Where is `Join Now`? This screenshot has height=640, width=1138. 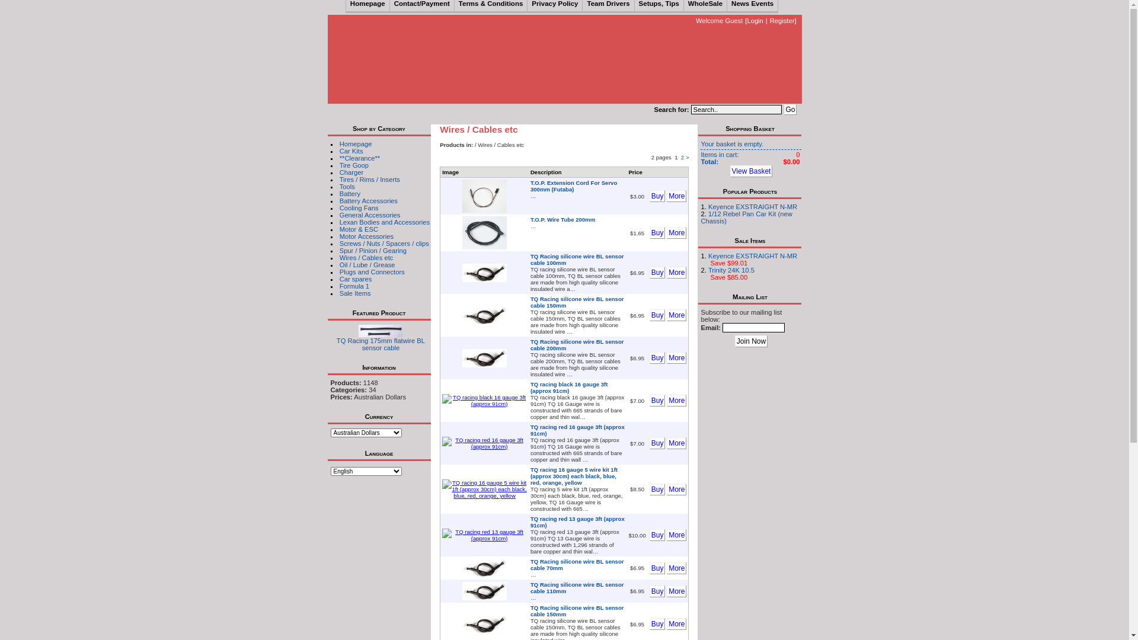 Join Now is located at coordinates (752, 341).